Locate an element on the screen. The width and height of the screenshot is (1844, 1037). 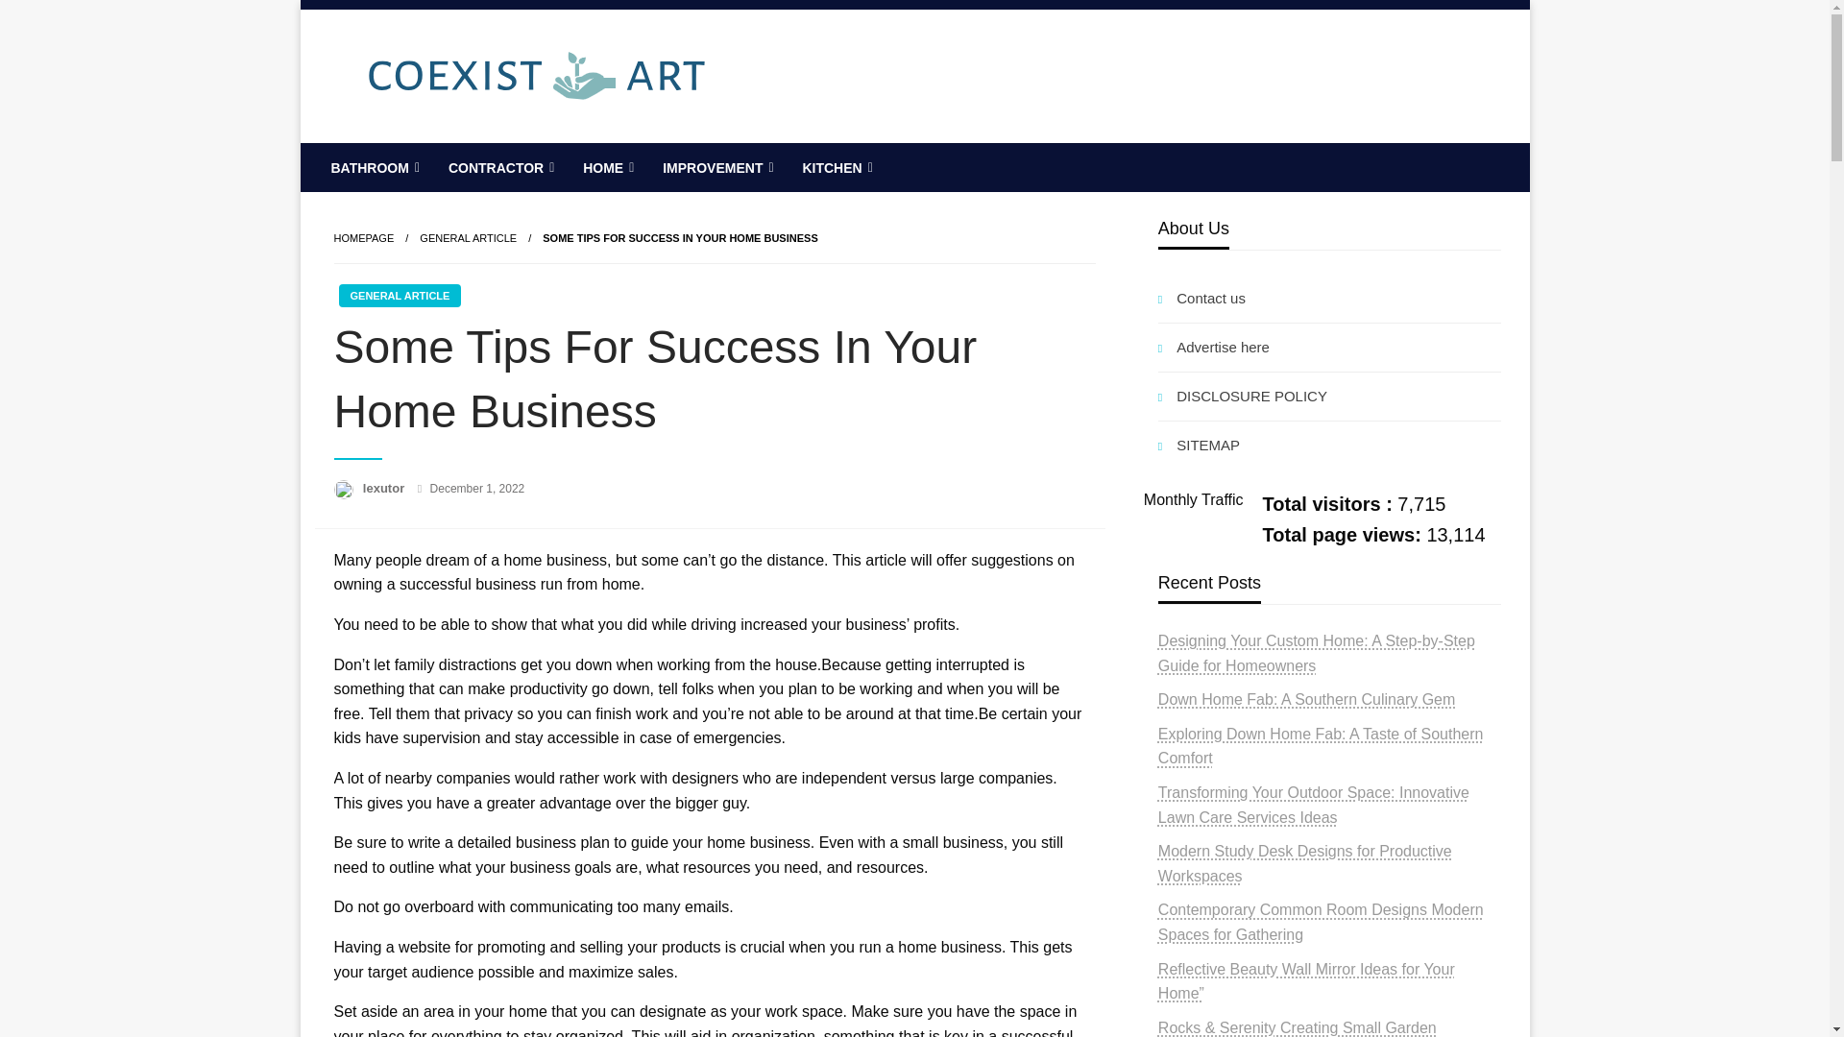
KITCHEN is located at coordinates (835, 167).